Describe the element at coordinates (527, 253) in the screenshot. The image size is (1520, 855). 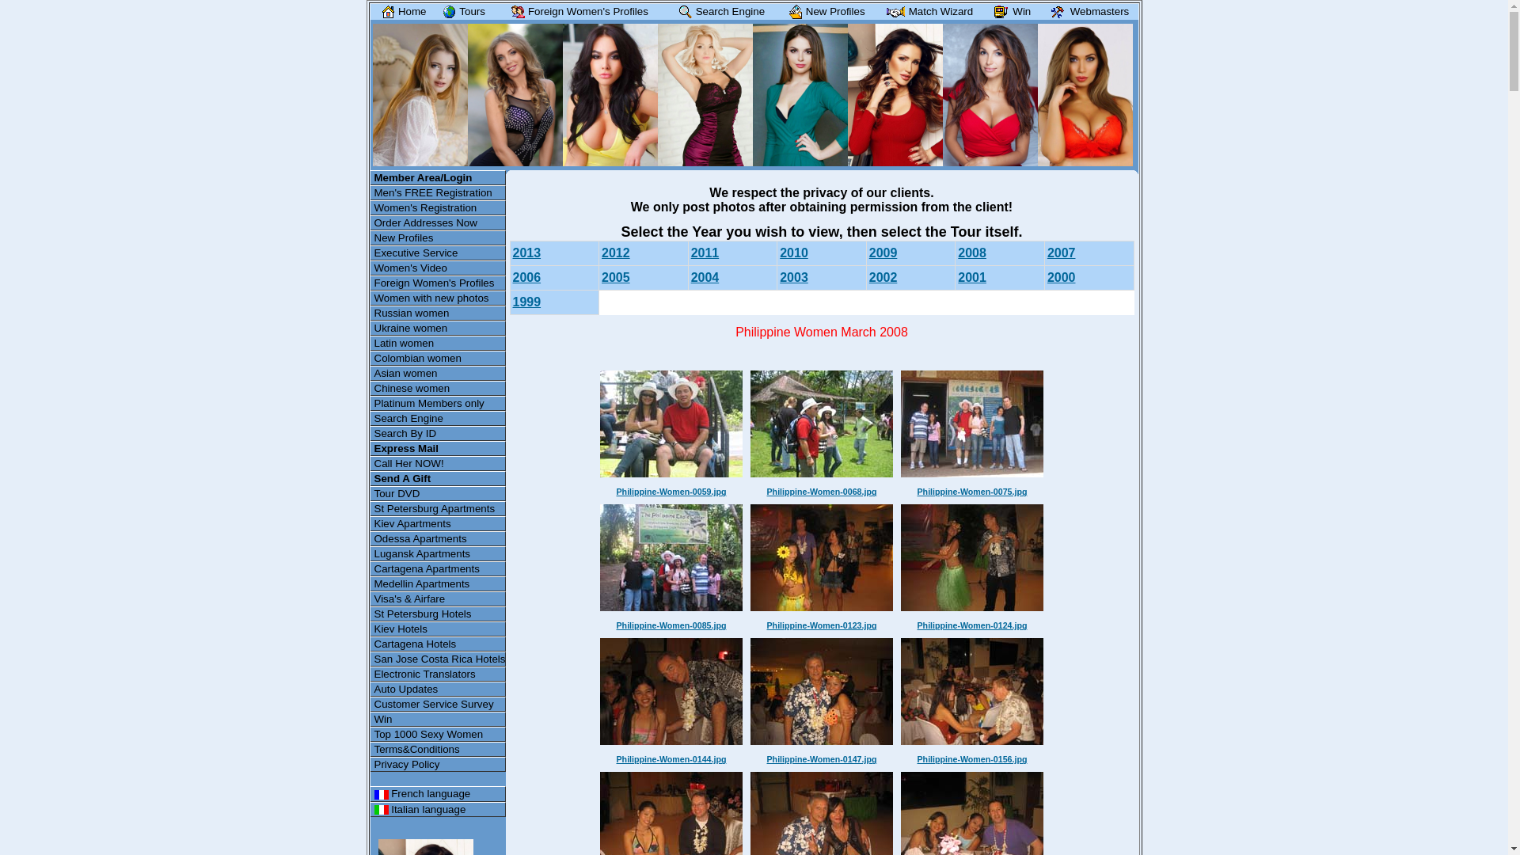
I see `2013` at that location.